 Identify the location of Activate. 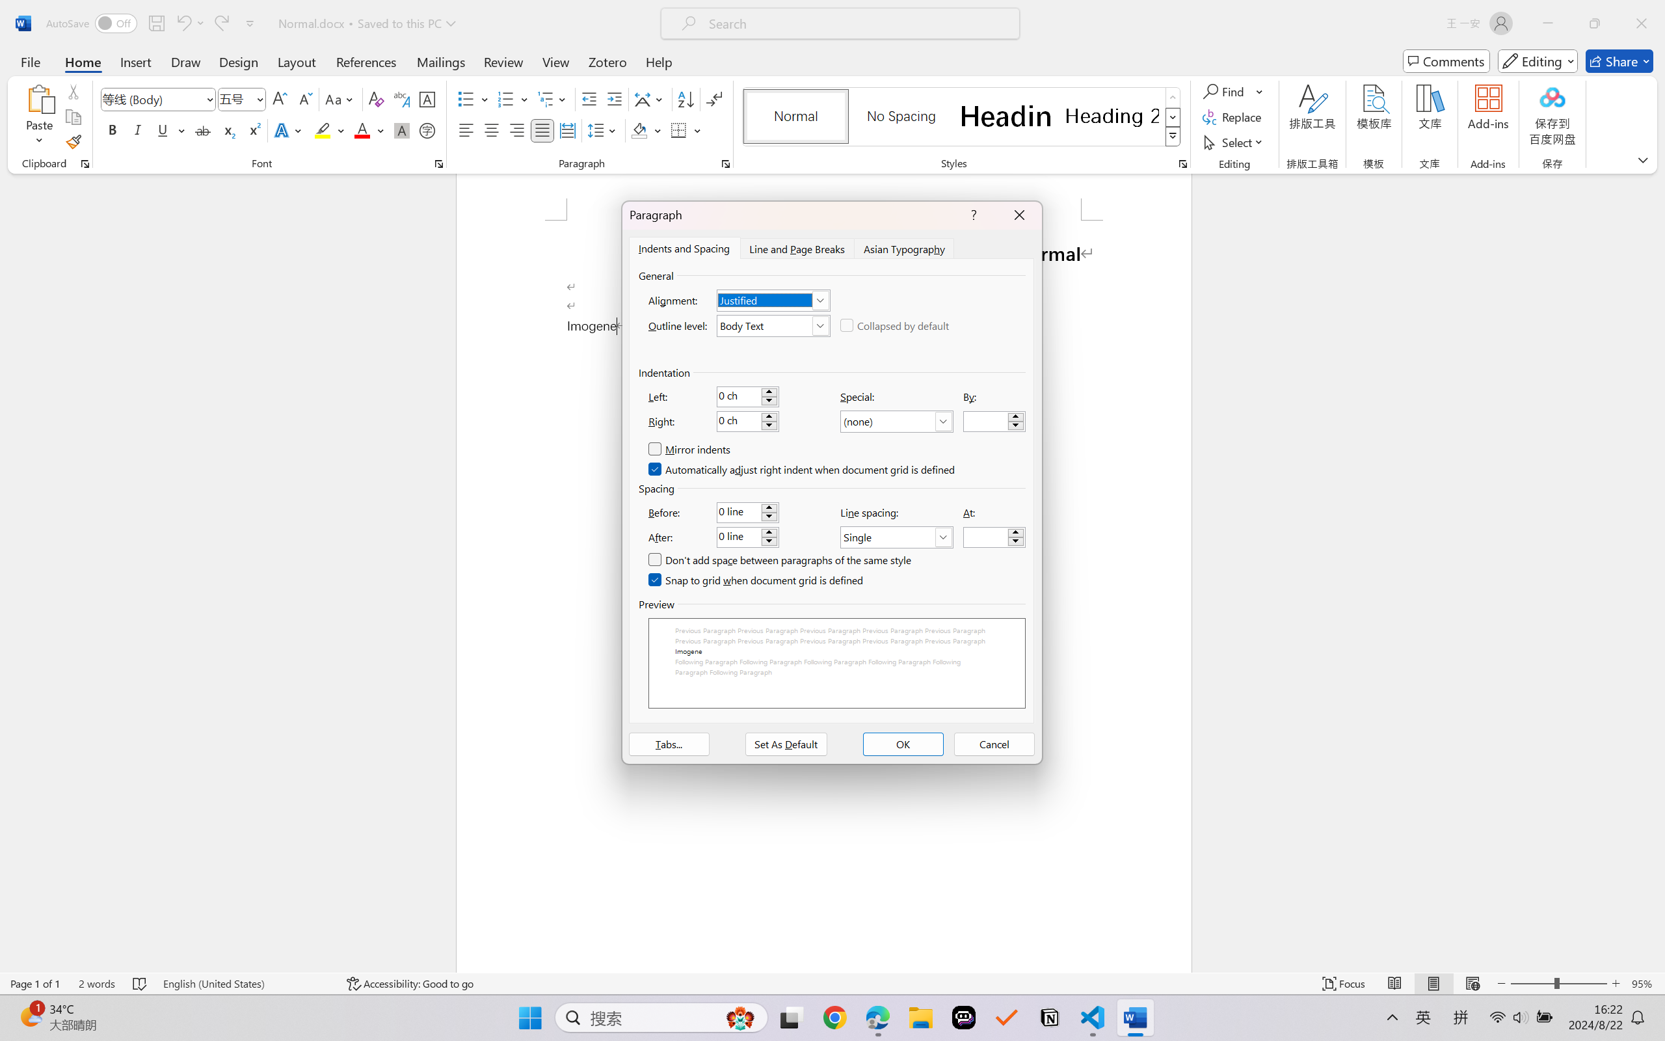
(550, 57).